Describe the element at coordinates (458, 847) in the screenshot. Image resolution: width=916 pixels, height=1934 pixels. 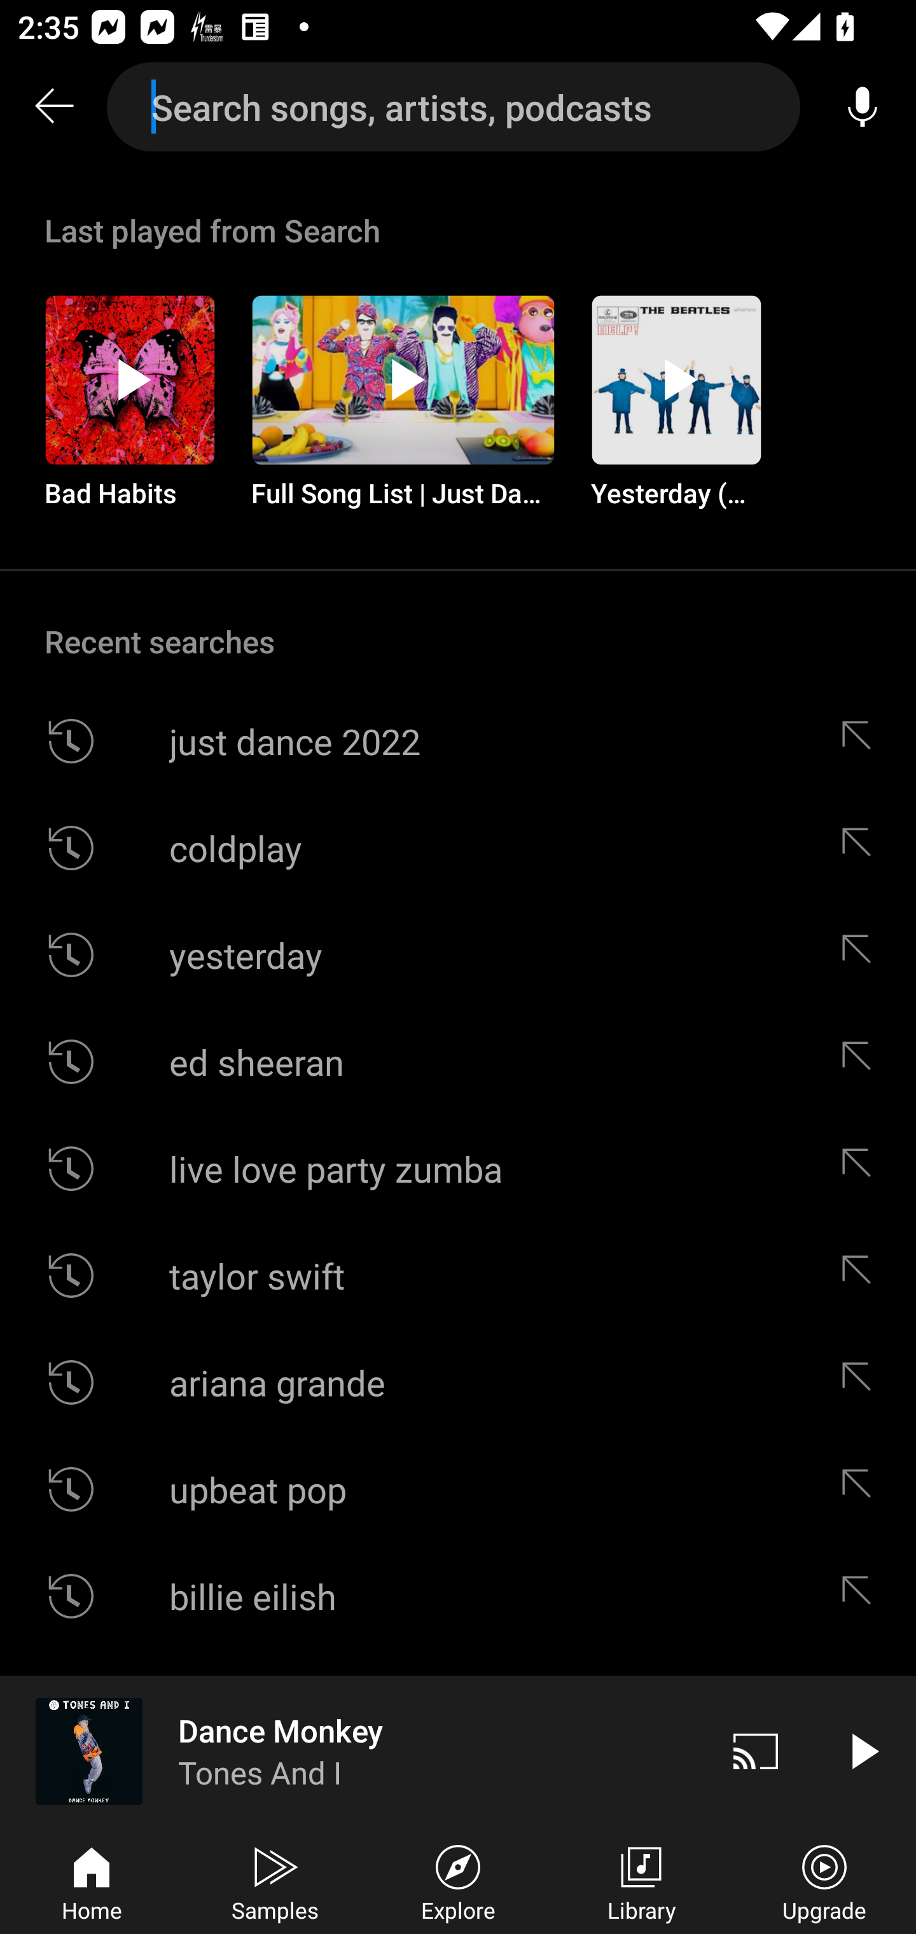
I see `coldplay Edit suggestion coldplay` at that location.